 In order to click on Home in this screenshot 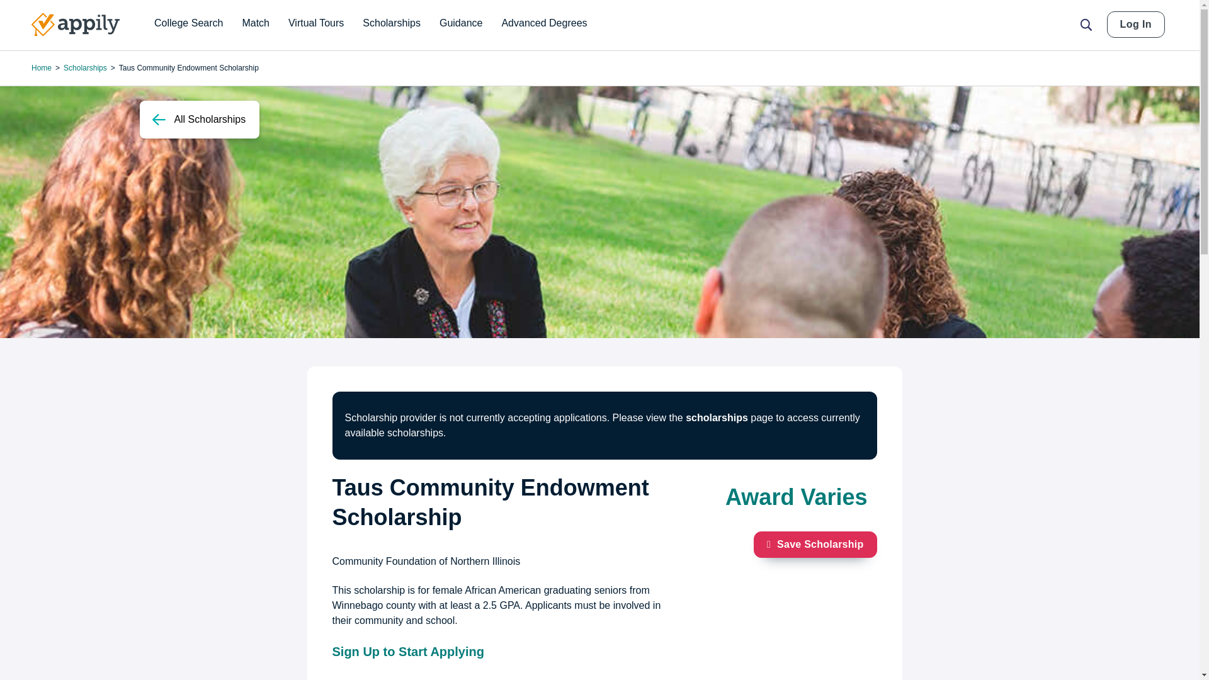, I will do `click(76, 25)`.